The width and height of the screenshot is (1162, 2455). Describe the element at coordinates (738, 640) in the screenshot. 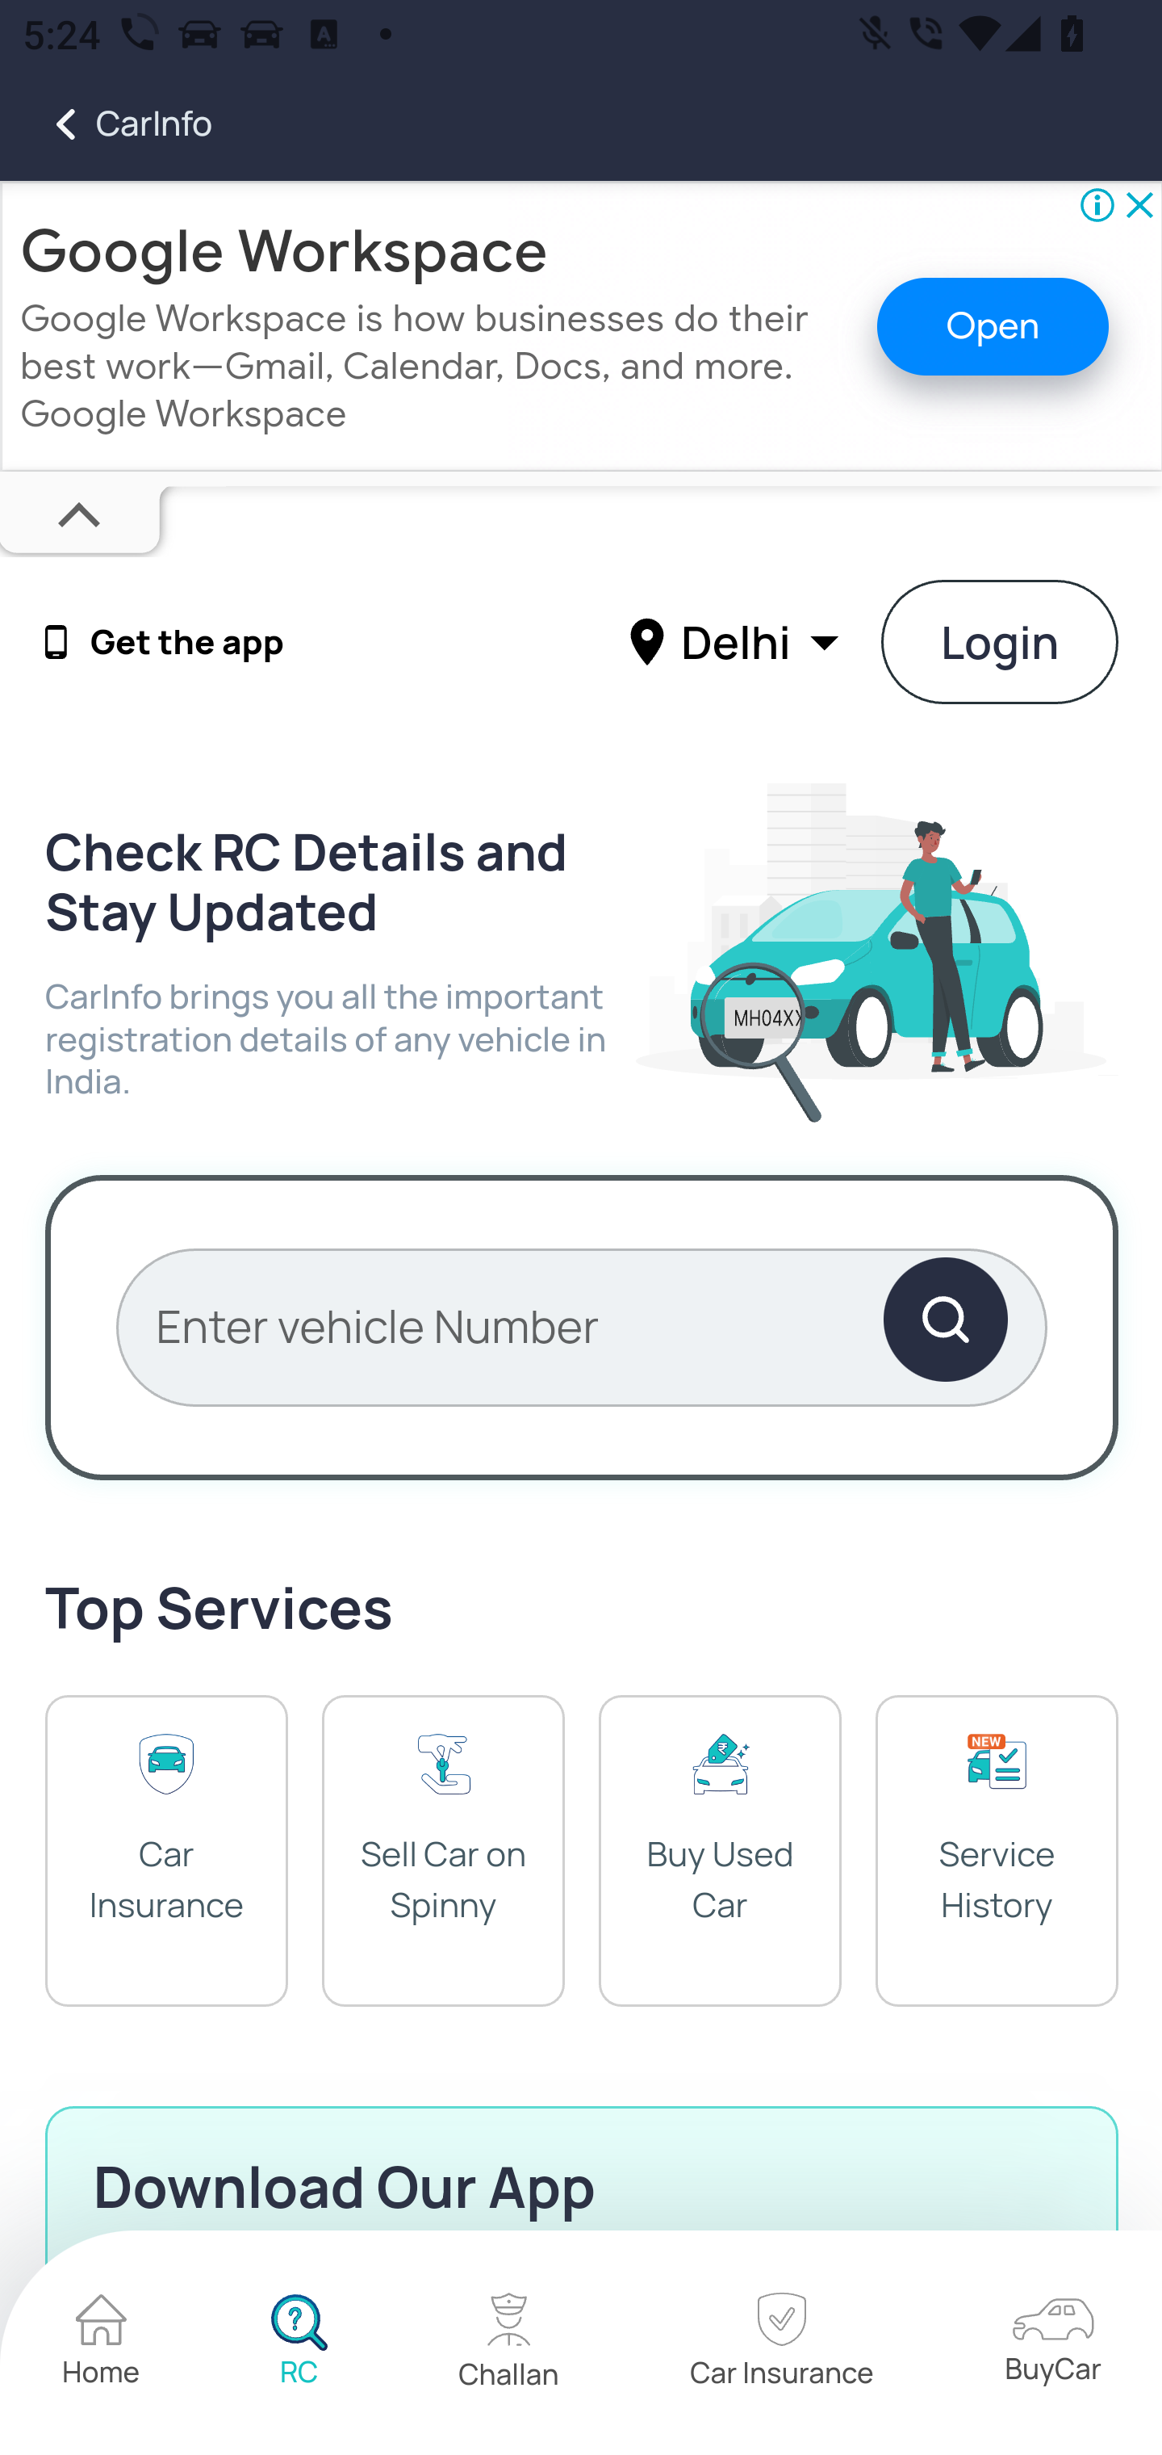

I see `Delhi` at that location.